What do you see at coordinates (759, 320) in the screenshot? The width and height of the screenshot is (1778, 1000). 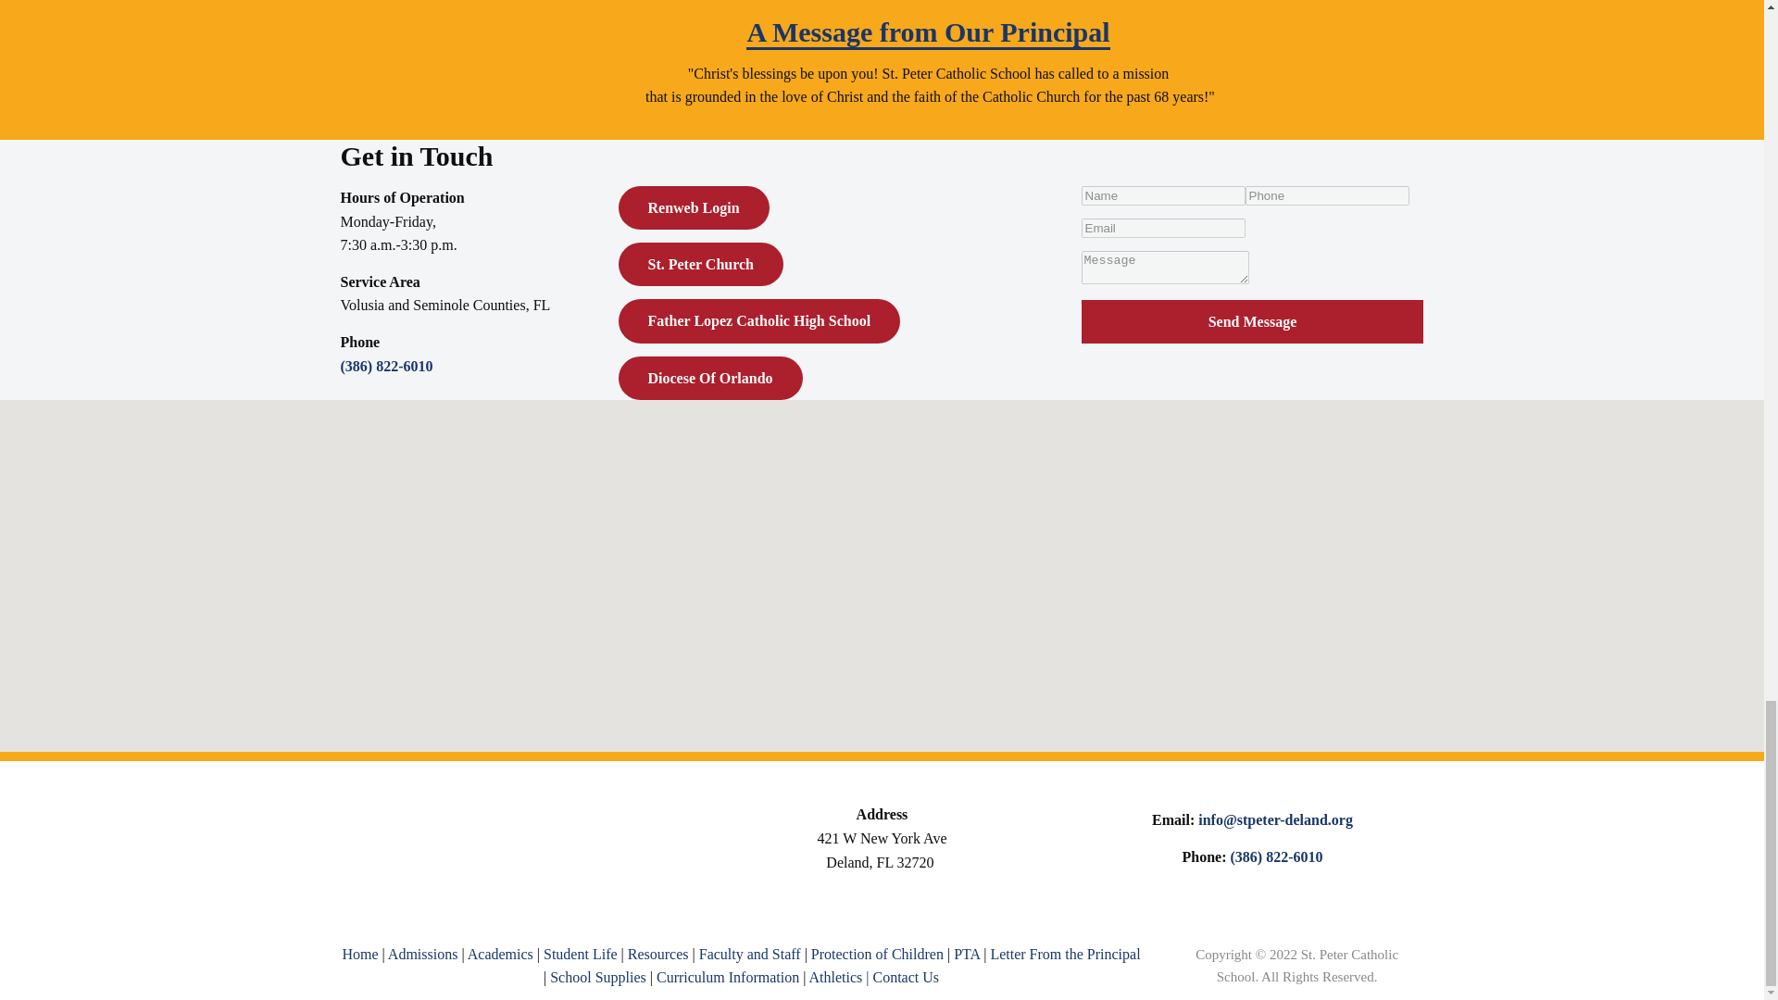 I see `Father Lopez Catholic High School` at bounding box center [759, 320].